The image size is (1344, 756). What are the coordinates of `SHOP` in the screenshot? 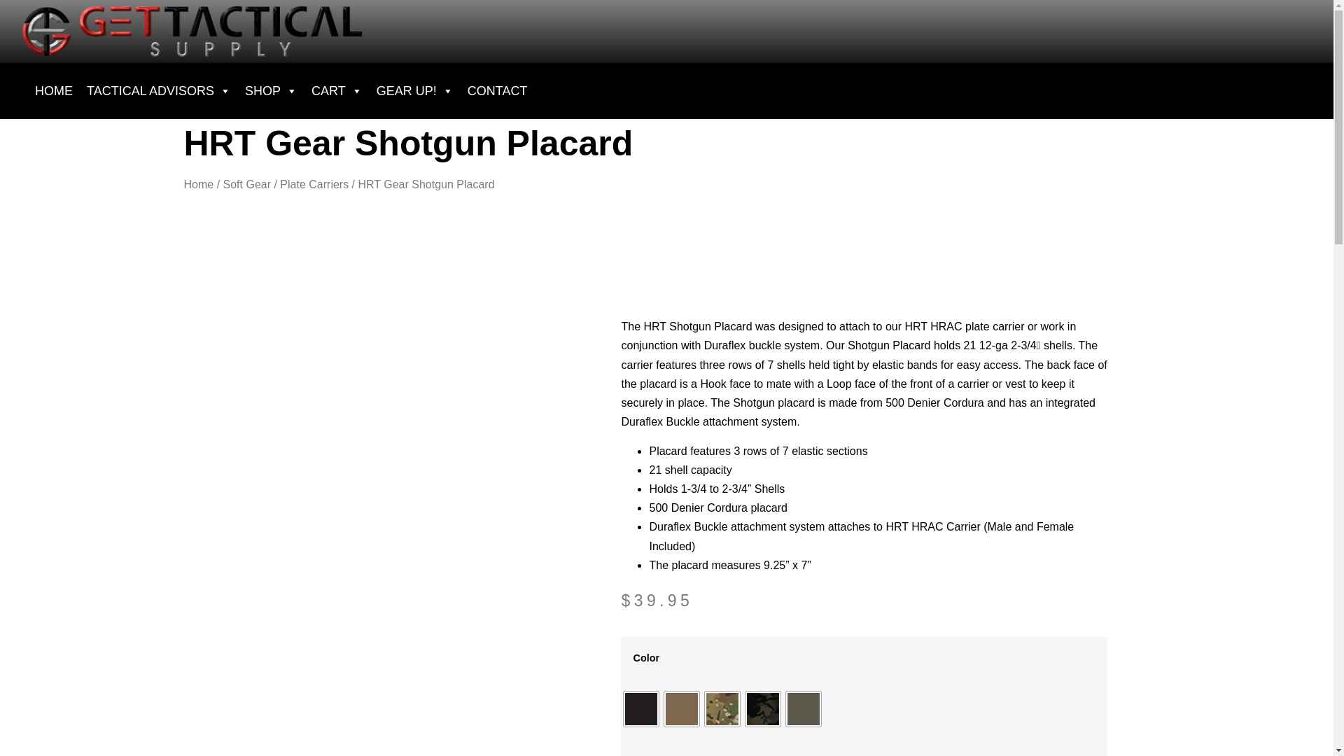 It's located at (271, 91).